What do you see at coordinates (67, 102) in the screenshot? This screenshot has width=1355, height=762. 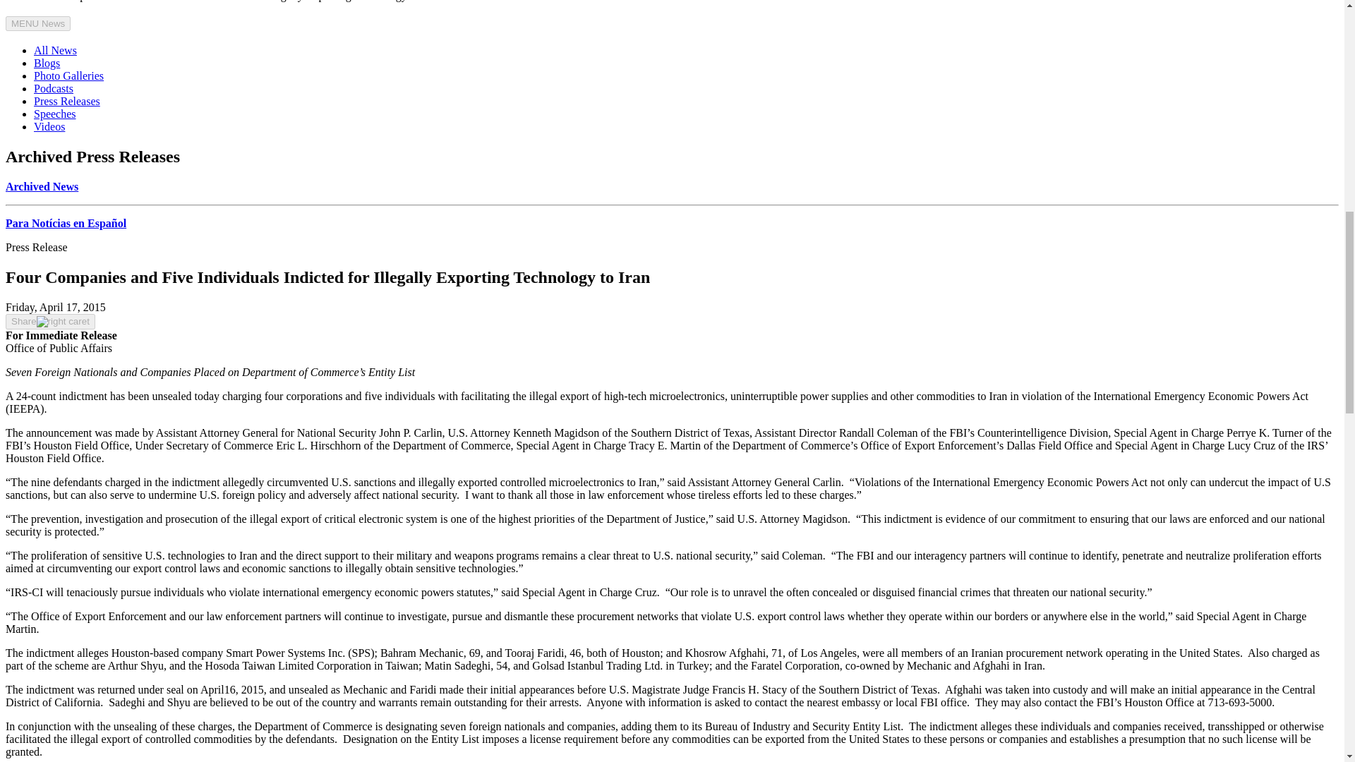 I see `Press Releases` at bounding box center [67, 102].